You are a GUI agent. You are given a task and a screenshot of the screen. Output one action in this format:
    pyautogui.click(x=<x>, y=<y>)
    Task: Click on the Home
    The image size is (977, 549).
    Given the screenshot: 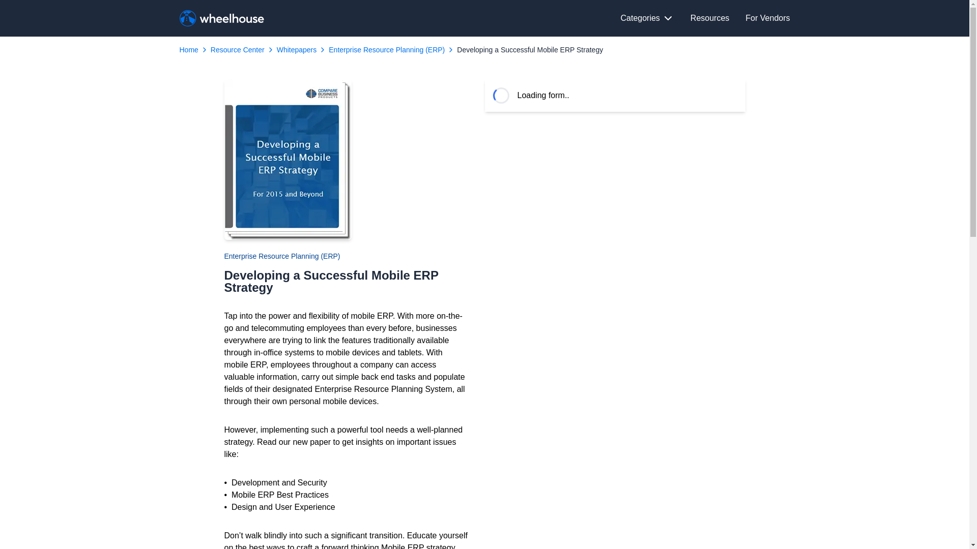 What is the action you would take?
    pyautogui.click(x=188, y=49)
    